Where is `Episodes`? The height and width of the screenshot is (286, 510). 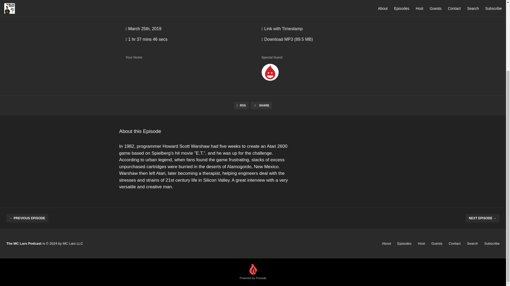
Episodes is located at coordinates (404, 243).